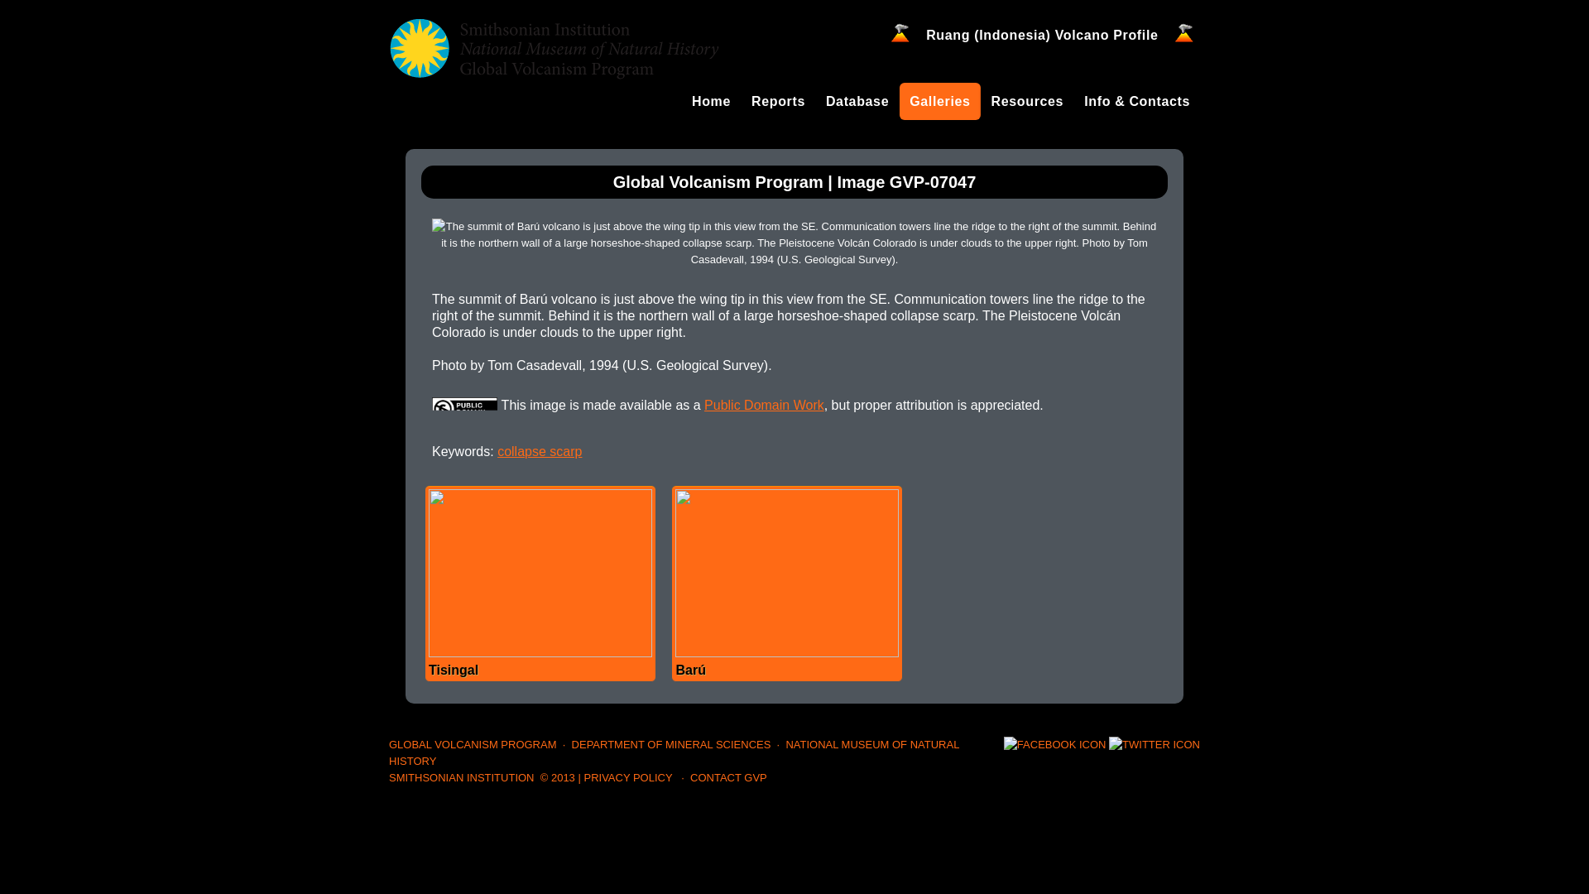 Image resolution: width=1589 pixels, height=894 pixels. Describe the element at coordinates (1028, 101) in the screenshot. I see `Resources` at that location.